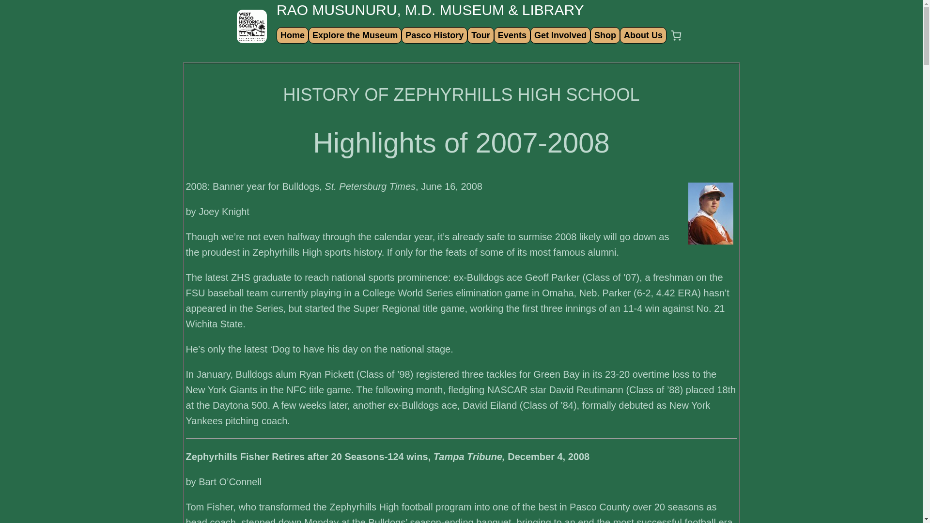 The height and width of the screenshot is (523, 930). I want to click on Home, so click(293, 35).